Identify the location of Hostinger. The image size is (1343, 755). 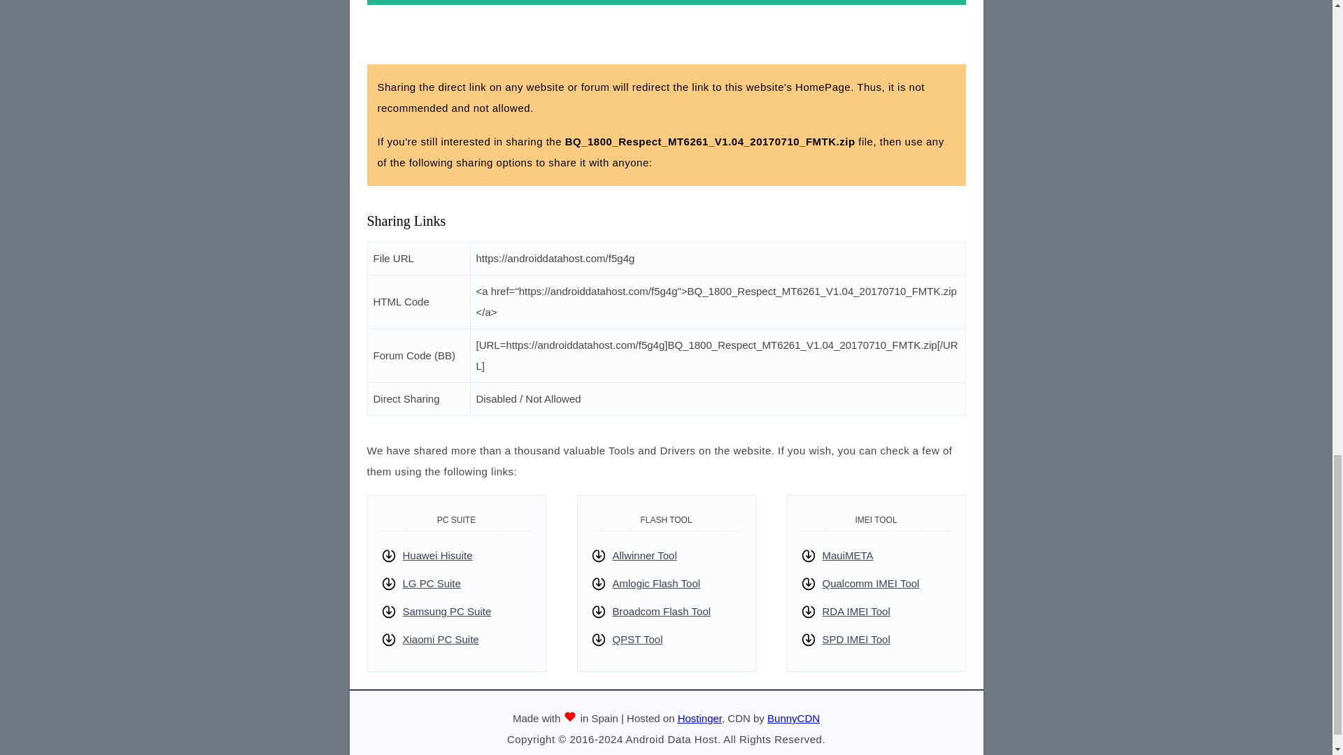
(699, 718).